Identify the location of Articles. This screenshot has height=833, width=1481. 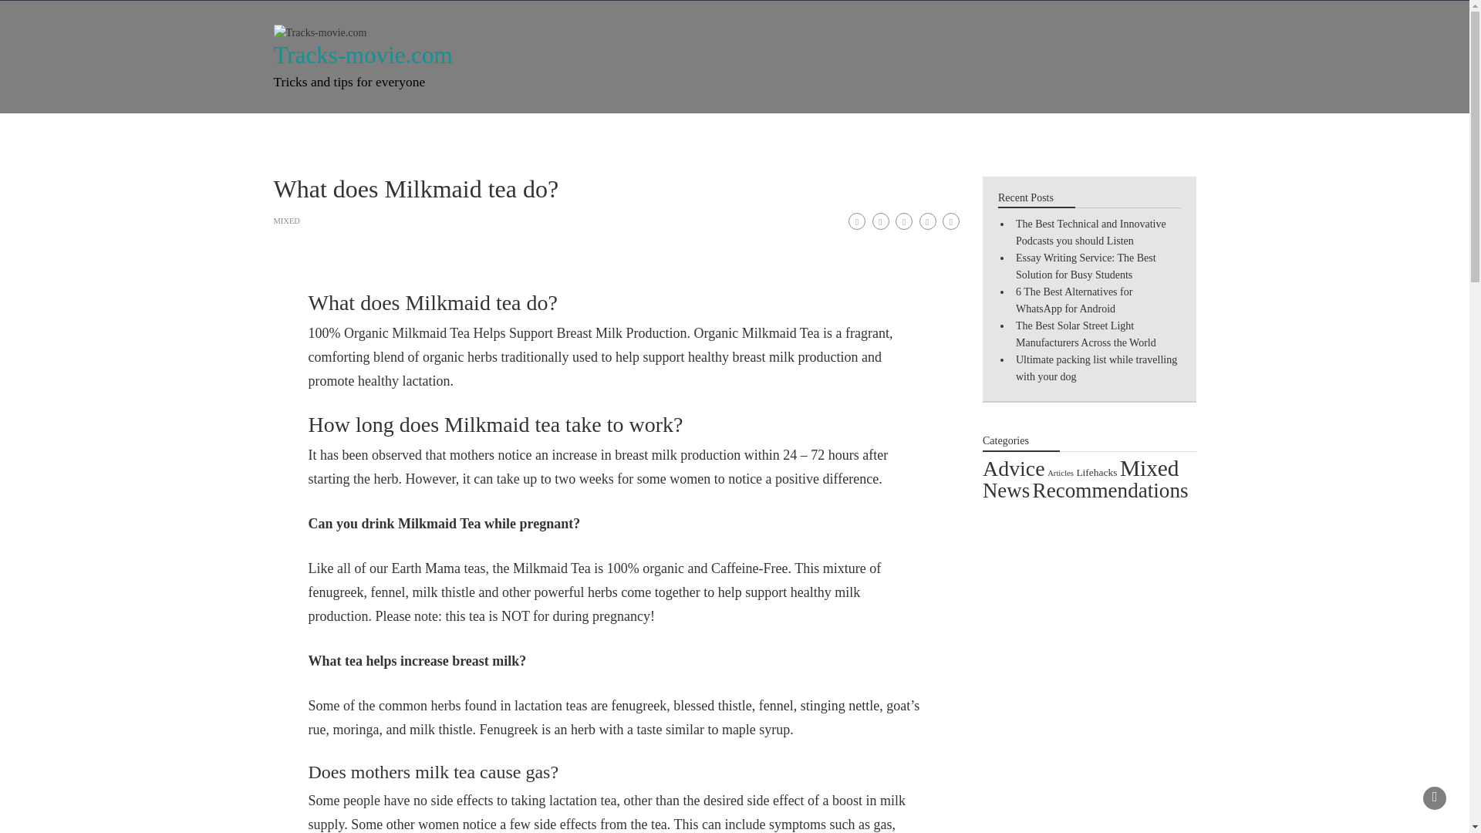
(1060, 473).